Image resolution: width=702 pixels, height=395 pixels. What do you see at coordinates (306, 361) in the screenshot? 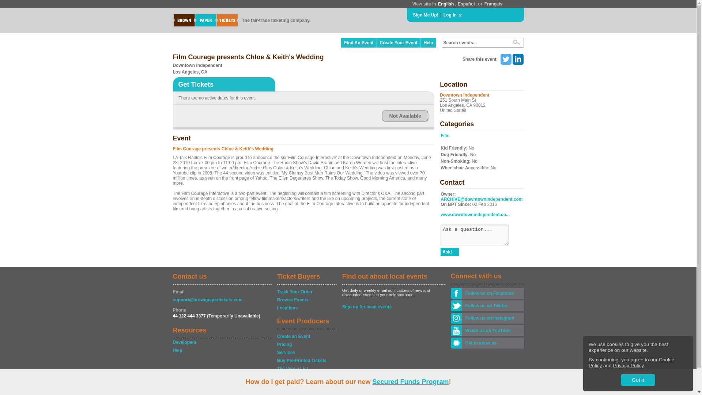
I see `Buy Pre-Printed Tickets` at bounding box center [306, 361].